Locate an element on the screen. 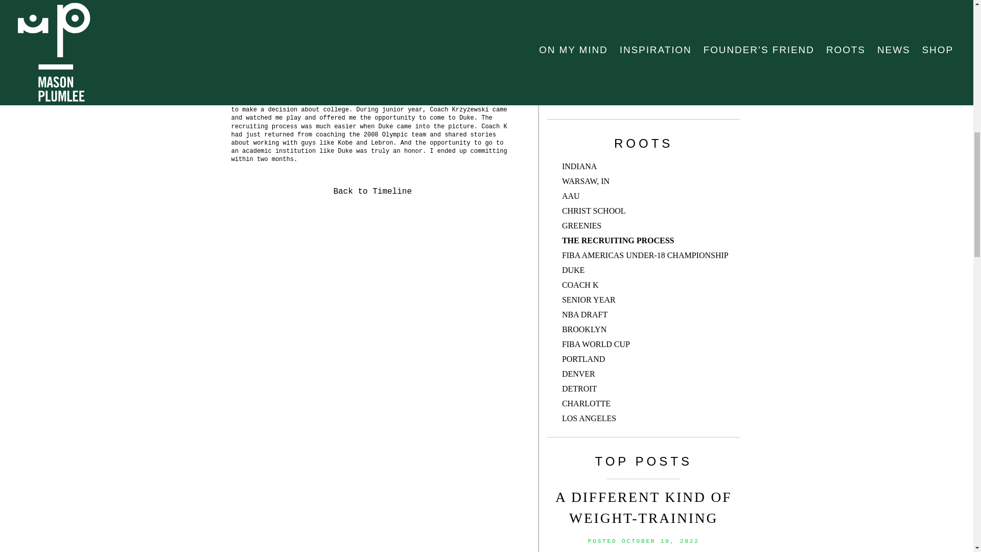 This screenshot has height=552, width=981. AAU is located at coordinates (571, 184).